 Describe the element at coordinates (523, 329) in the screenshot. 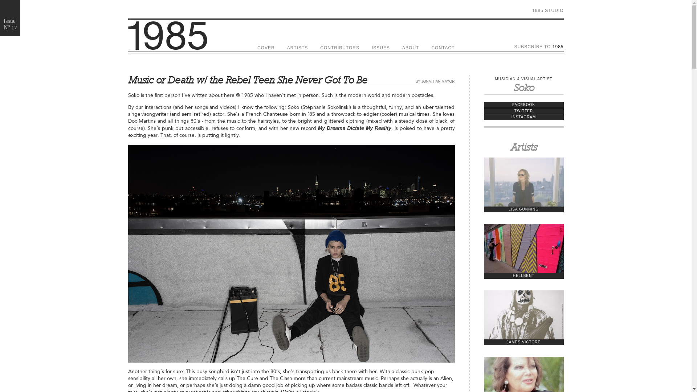

I see `JAMES VICTORE` at that location.